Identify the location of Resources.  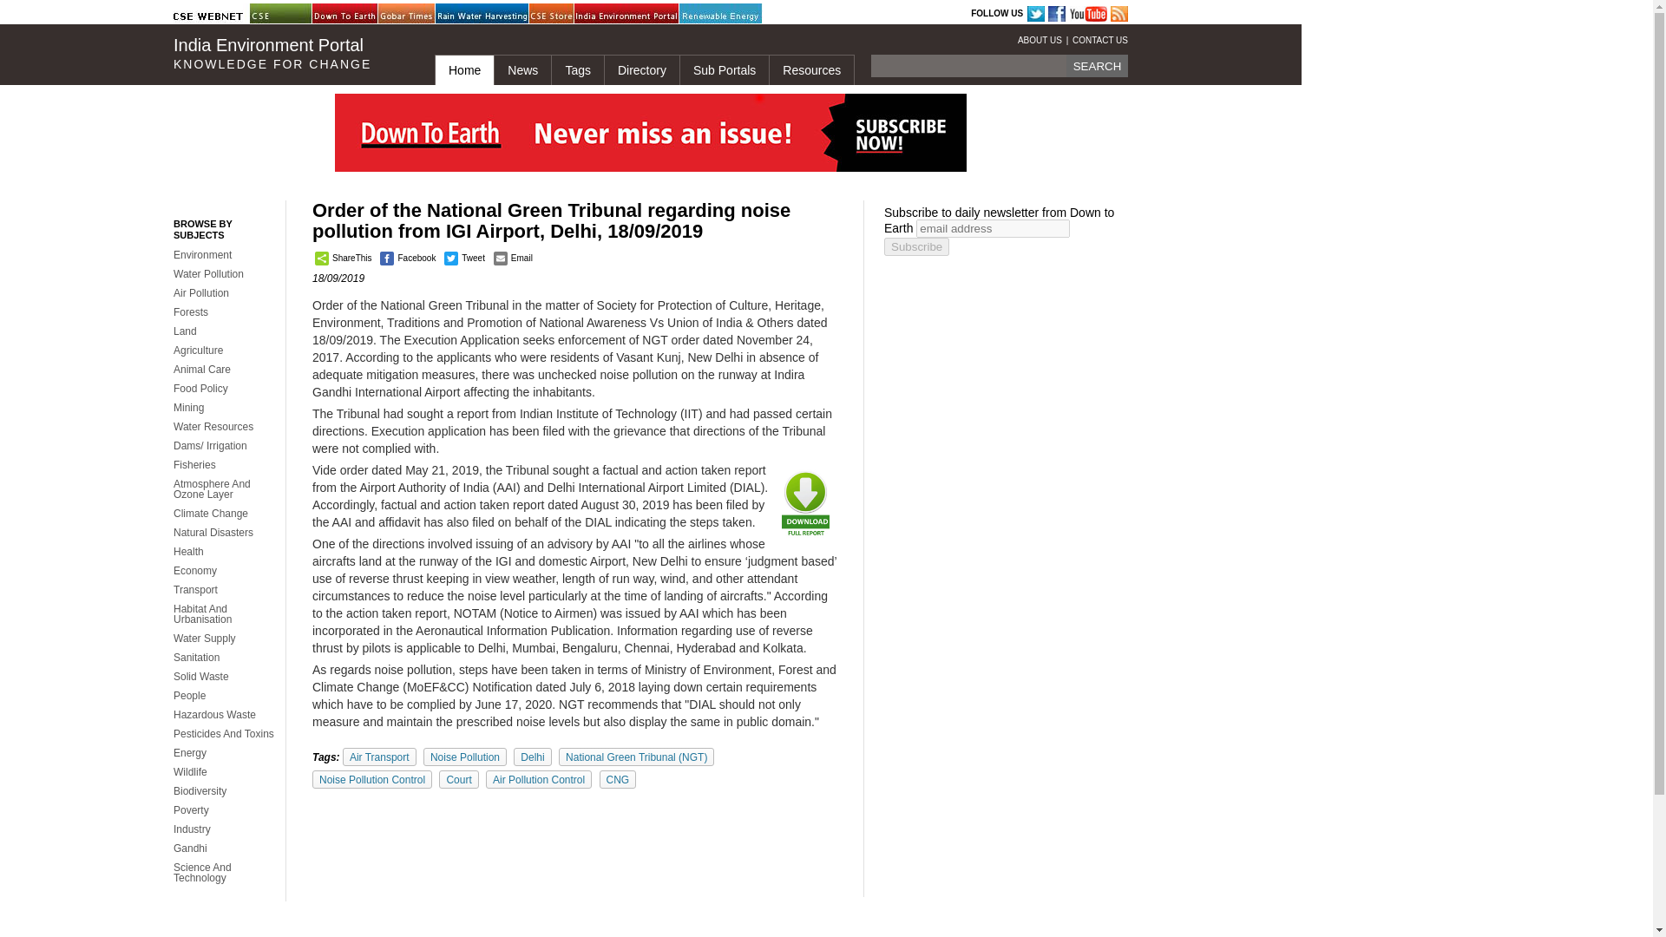
(810, 69).